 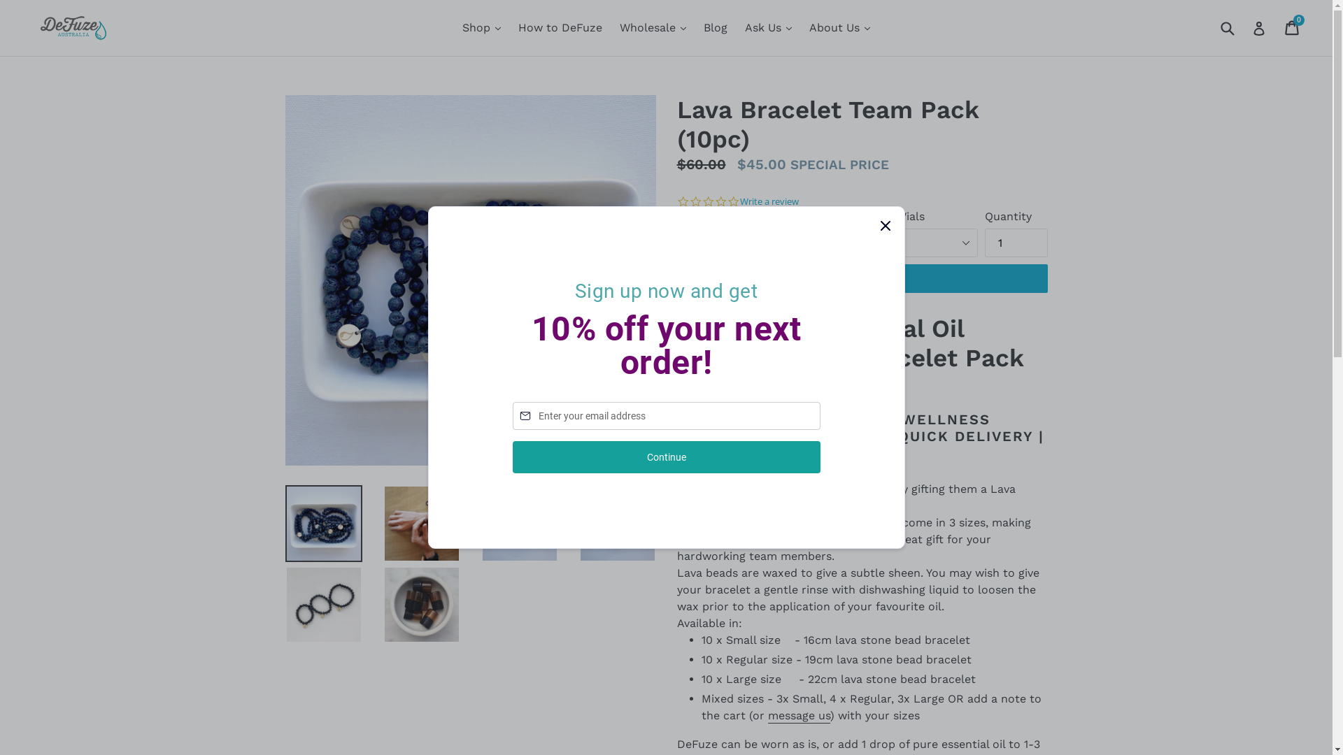 What do you see at coordinates (716, 28) in the screenshot?
I see `Blog` at bounding box center [716, 28].